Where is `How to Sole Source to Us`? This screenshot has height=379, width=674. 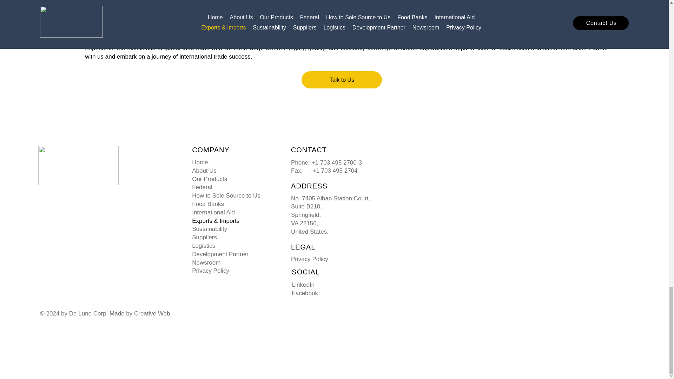 How to Sole Source to Us is located at coordinates (234, 196).